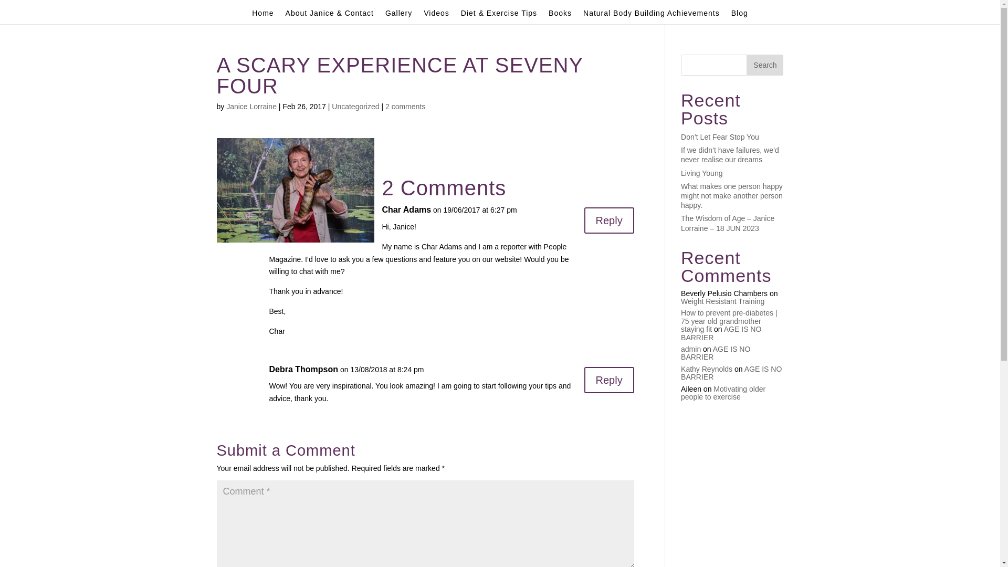 This screenshot has width=1008, height=567. Describe the element at coordinates (691, 349) in the screenshot. I see `admin` at that location.